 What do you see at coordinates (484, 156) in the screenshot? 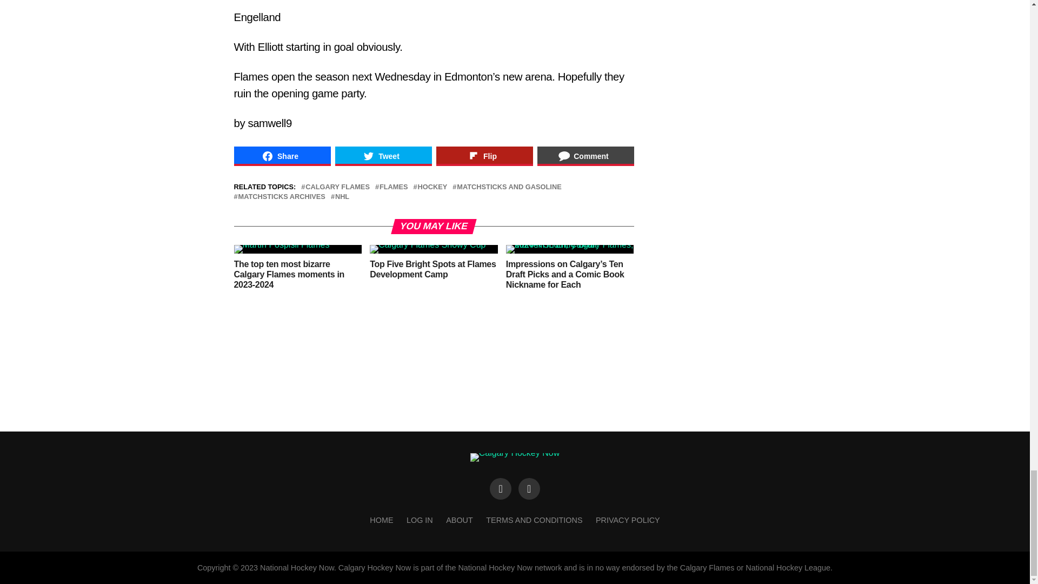
I see `Share on Flip` at bounding box center [484, 156].